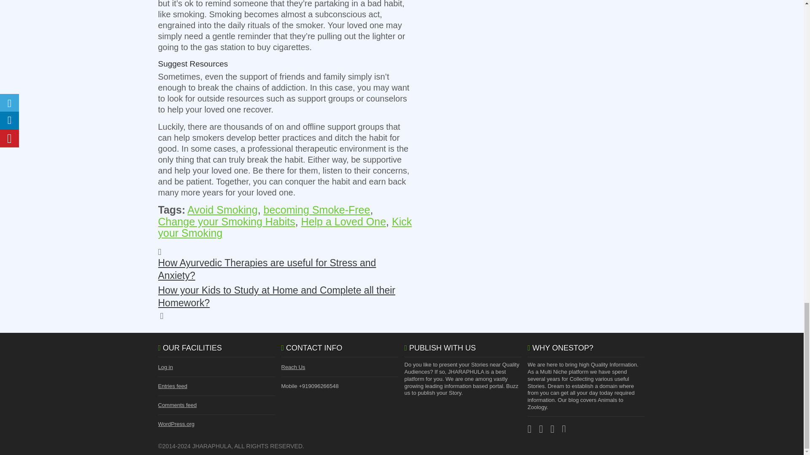 This screenshot has width=810, height=455. I want to click on becoming Smoke-Free, so click(317, 209).